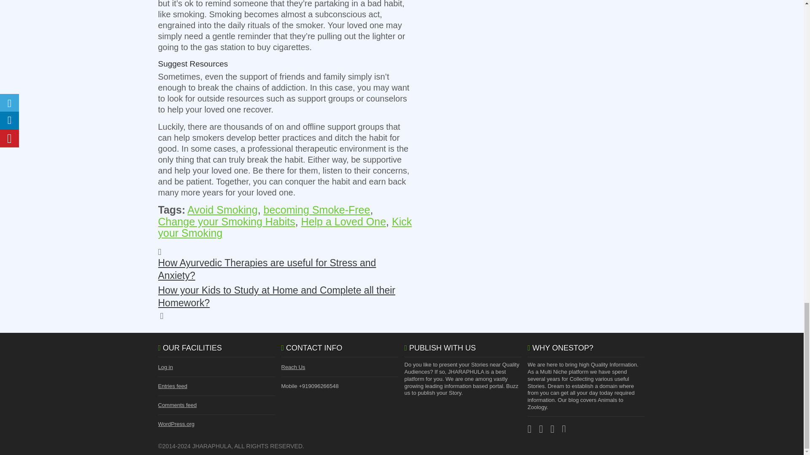 This screenshot has width=810, height=455. I want to click on becoming Smoke-Free, so click(317, 209).